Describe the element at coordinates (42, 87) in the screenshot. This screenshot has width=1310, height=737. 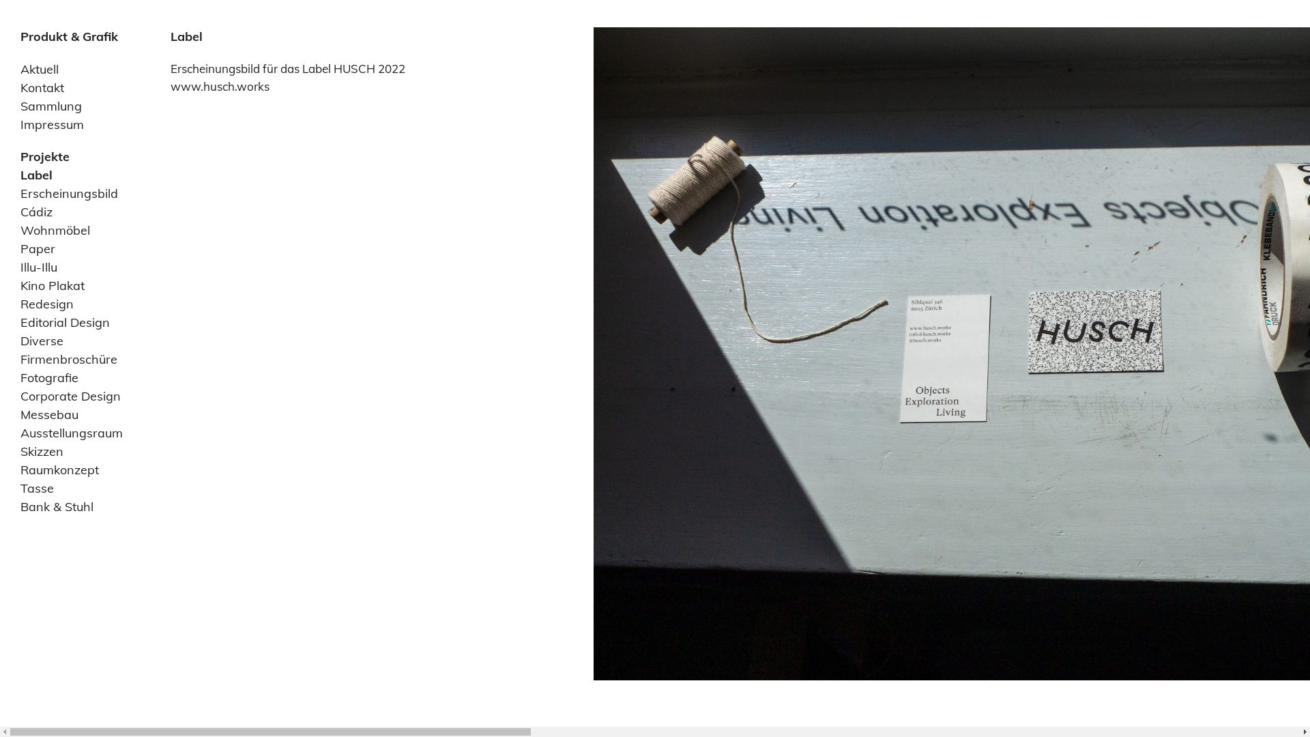
I see `Kontakt` at that location.